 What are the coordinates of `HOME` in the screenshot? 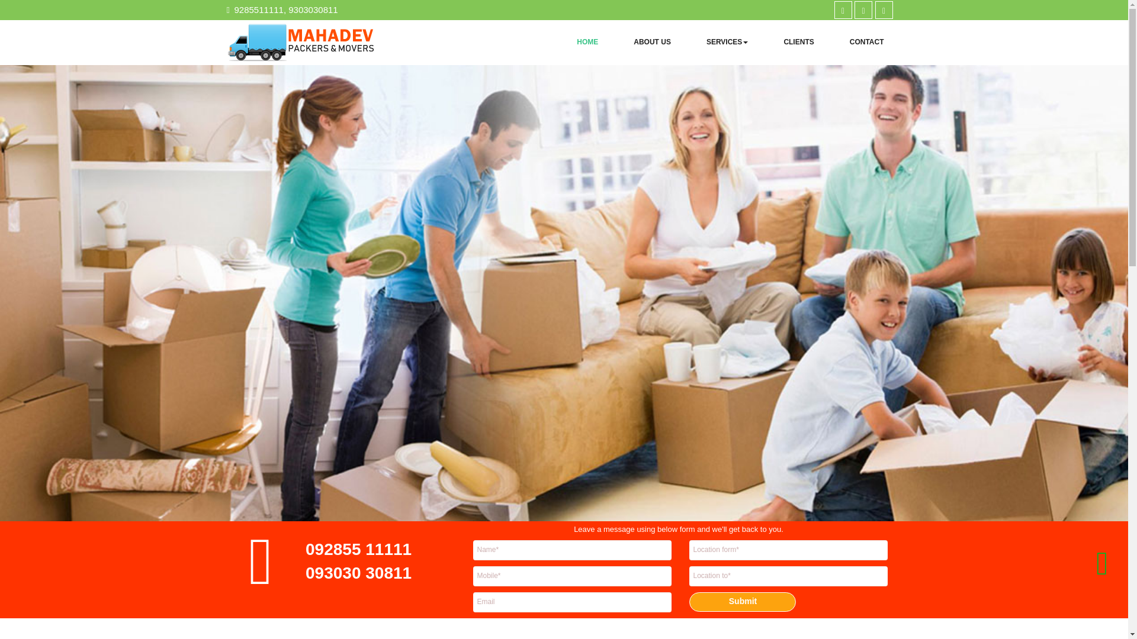 It's located at (587, 41).